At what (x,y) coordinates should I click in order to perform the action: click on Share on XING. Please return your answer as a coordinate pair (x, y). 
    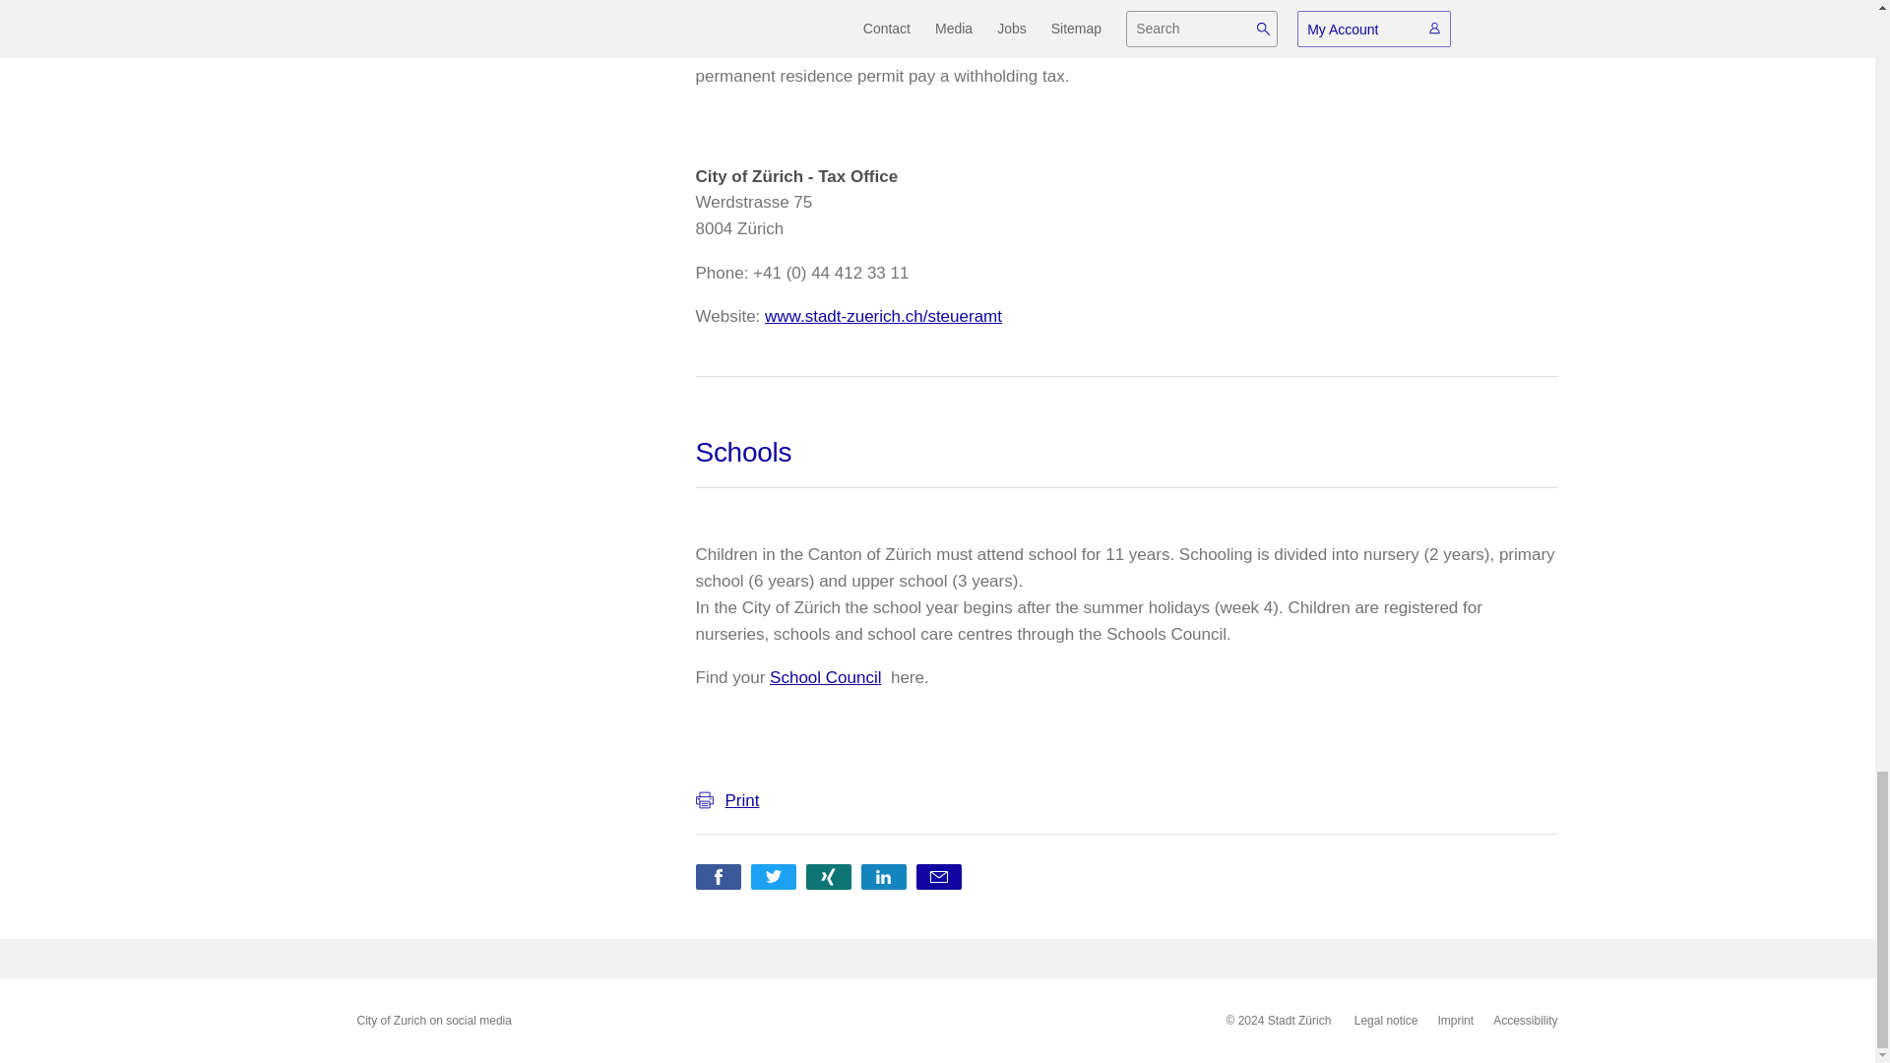
    Looking at the image, I should click on (827, 876).